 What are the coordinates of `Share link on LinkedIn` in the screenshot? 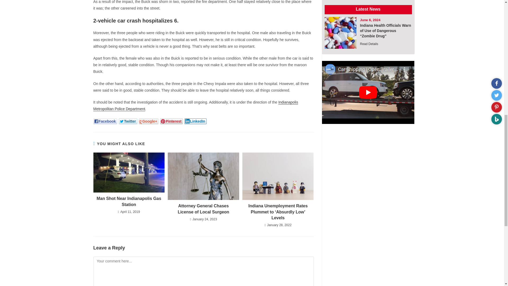 It's located at (195, 121).